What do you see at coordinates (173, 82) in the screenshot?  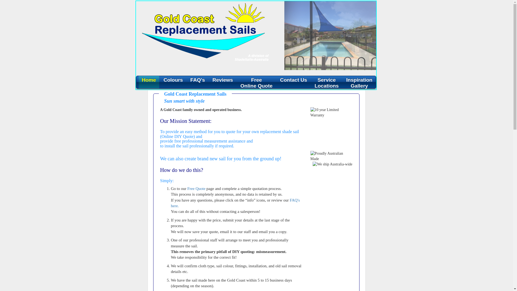 I see `Colours
 ` at bounding box center [173, 82].